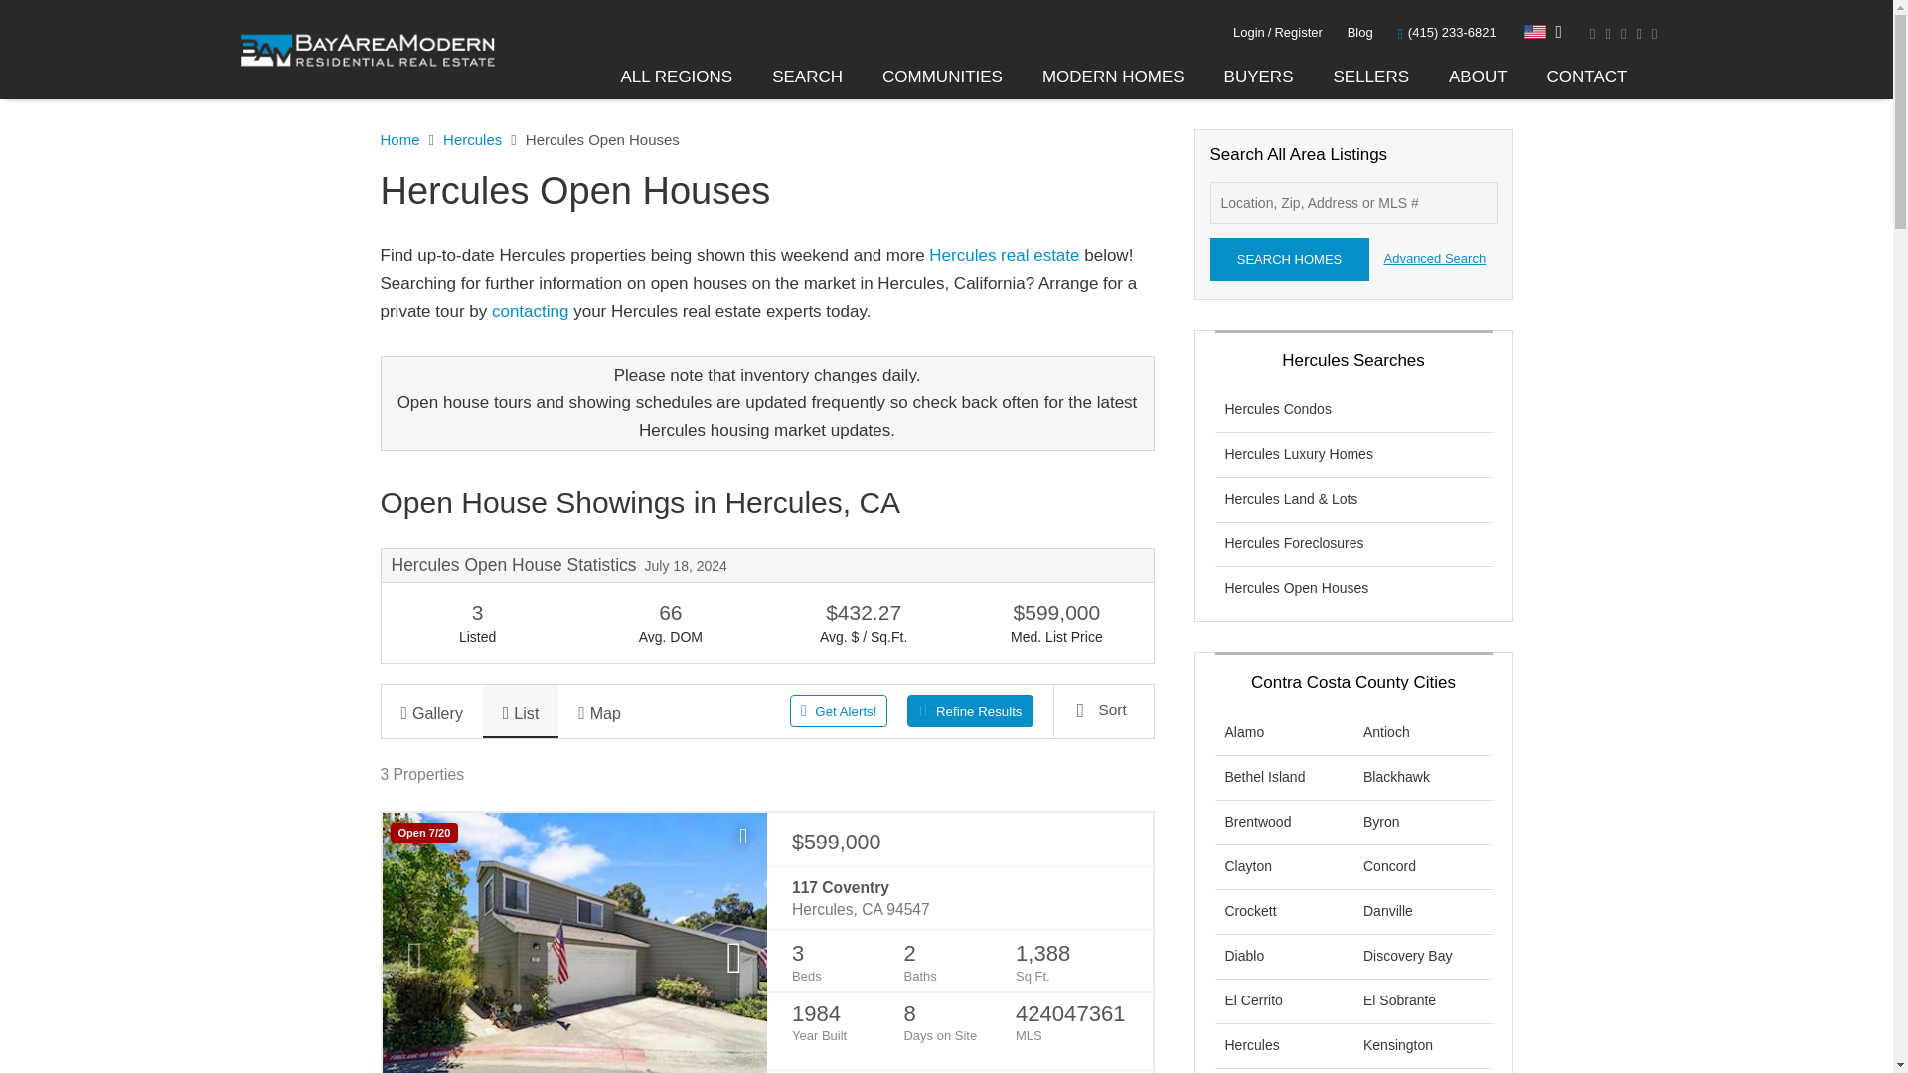 The height and width of the screenshot is (1073, 1908). I want to click on 117 Coventry Hercules,  CA 94547, so click(959, 899).